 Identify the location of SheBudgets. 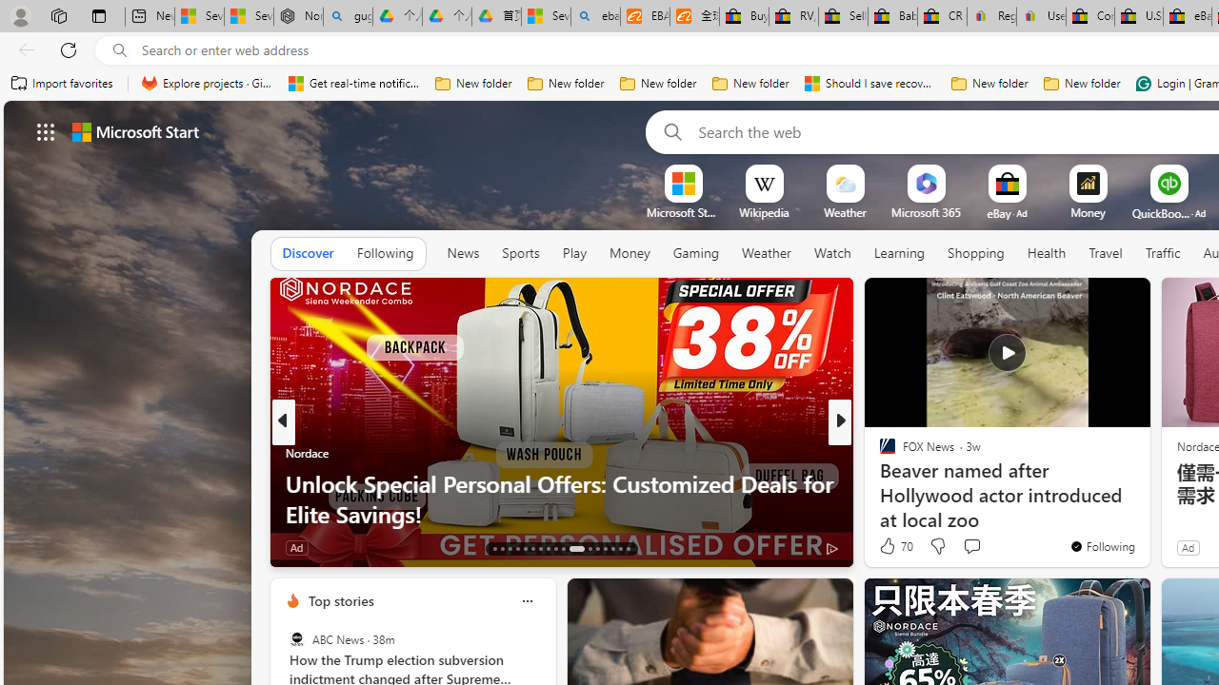
(879, 483).